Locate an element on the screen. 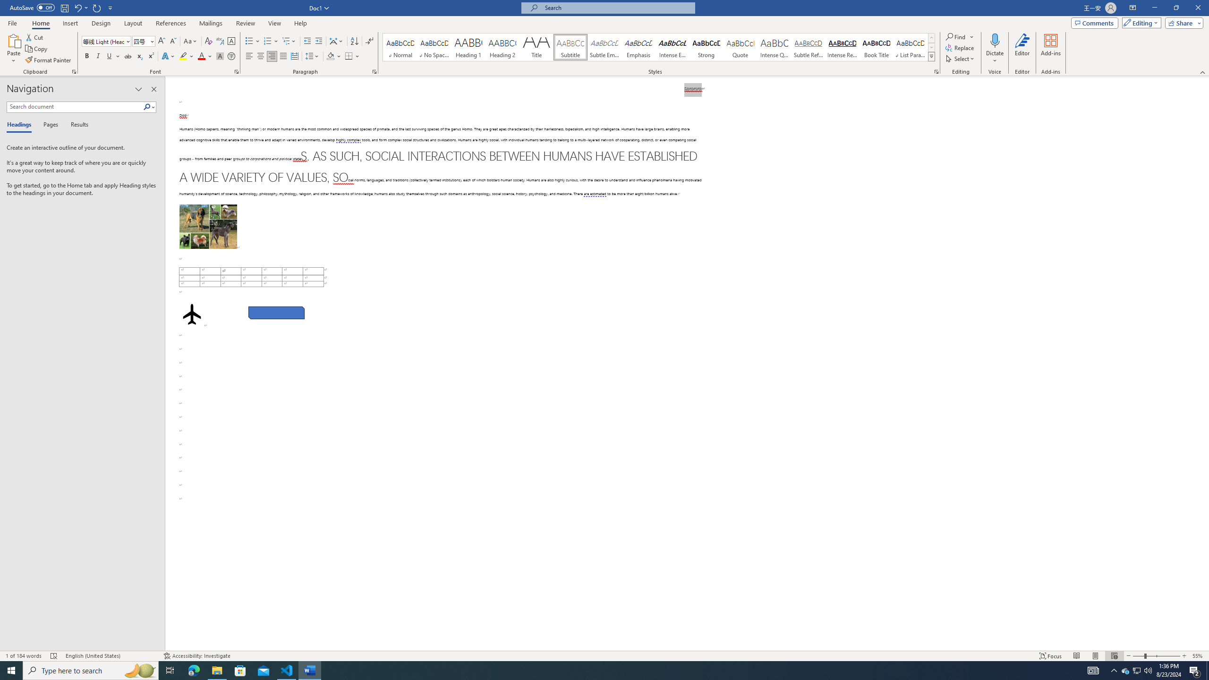 The image size is (1209, 680). Increase Indent is located at coordinates (318, 42).